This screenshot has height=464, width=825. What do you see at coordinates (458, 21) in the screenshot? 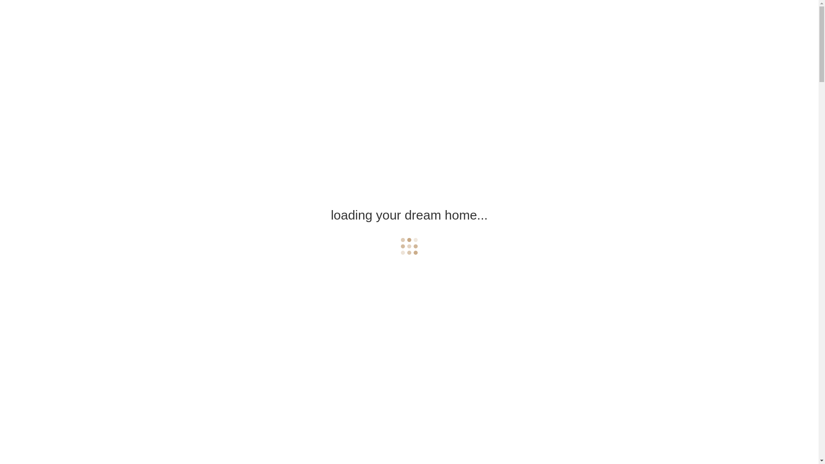
I see `HIGHLIGHTS` at bounding box center [458, 21].